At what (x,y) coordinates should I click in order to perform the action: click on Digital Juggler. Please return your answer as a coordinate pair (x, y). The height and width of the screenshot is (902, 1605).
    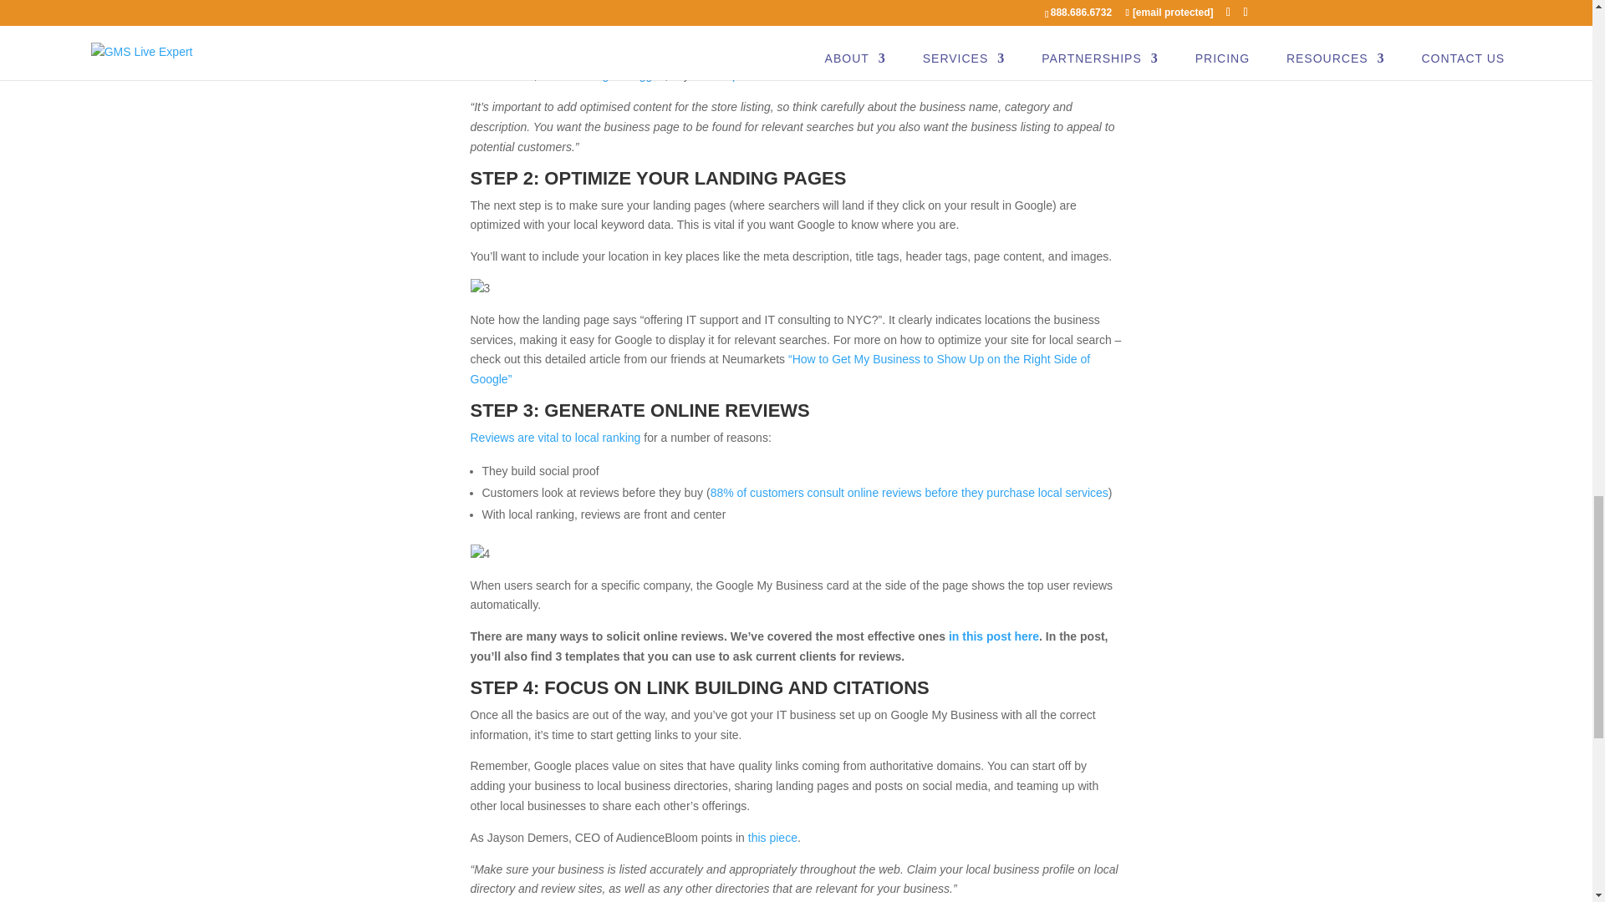
    Looking at the image, I should click on (627, 75).